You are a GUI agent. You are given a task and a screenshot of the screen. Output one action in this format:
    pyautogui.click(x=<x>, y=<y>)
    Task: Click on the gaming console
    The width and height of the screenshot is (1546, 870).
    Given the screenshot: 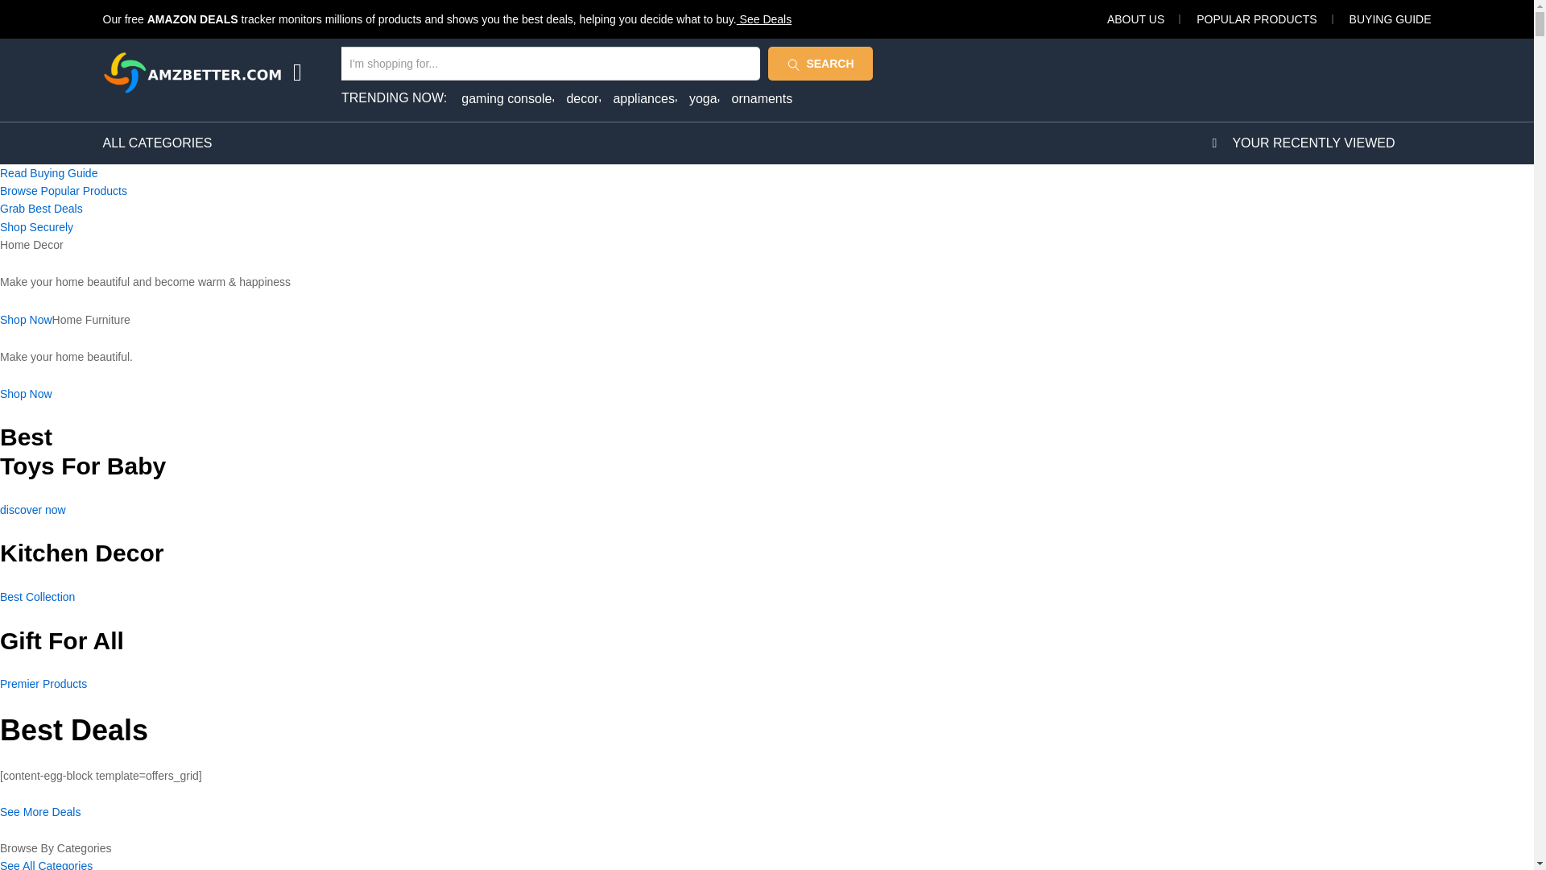 What is the action you would take?
    pyautogui.click(x=507, y=98)
    